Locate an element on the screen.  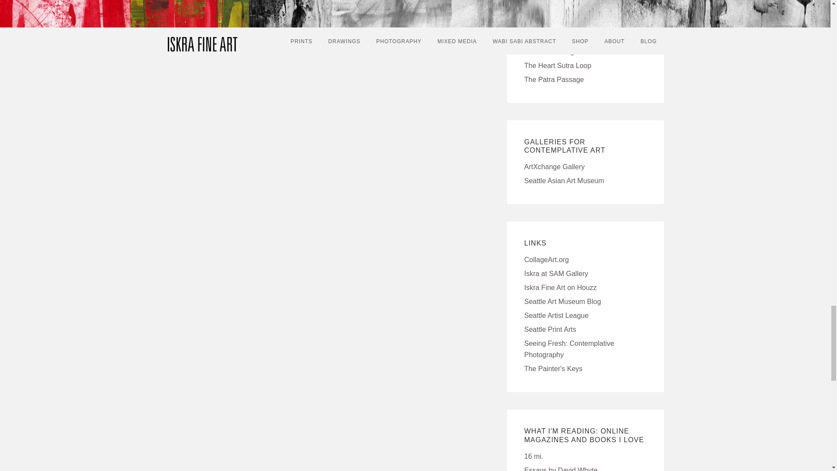
Seattle Art Museum Gallery  is located at coordinates (556, 273).